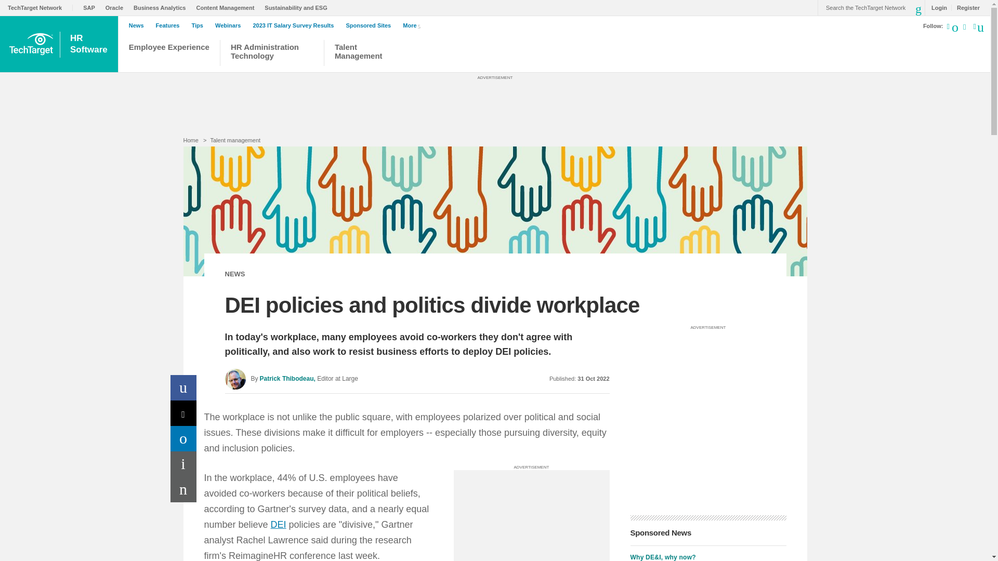  What do you see at coordinates (414, 25) in the screenshot?
I see `More` at bounding box center [414, 25].